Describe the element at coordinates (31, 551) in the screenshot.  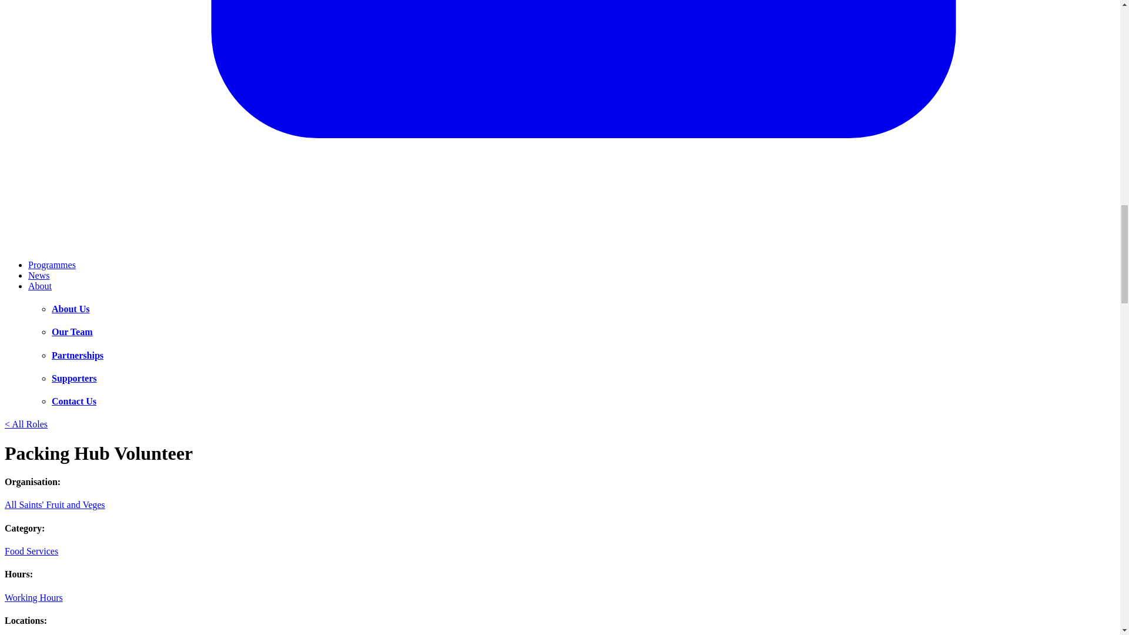
I see `Food Services` at that location.